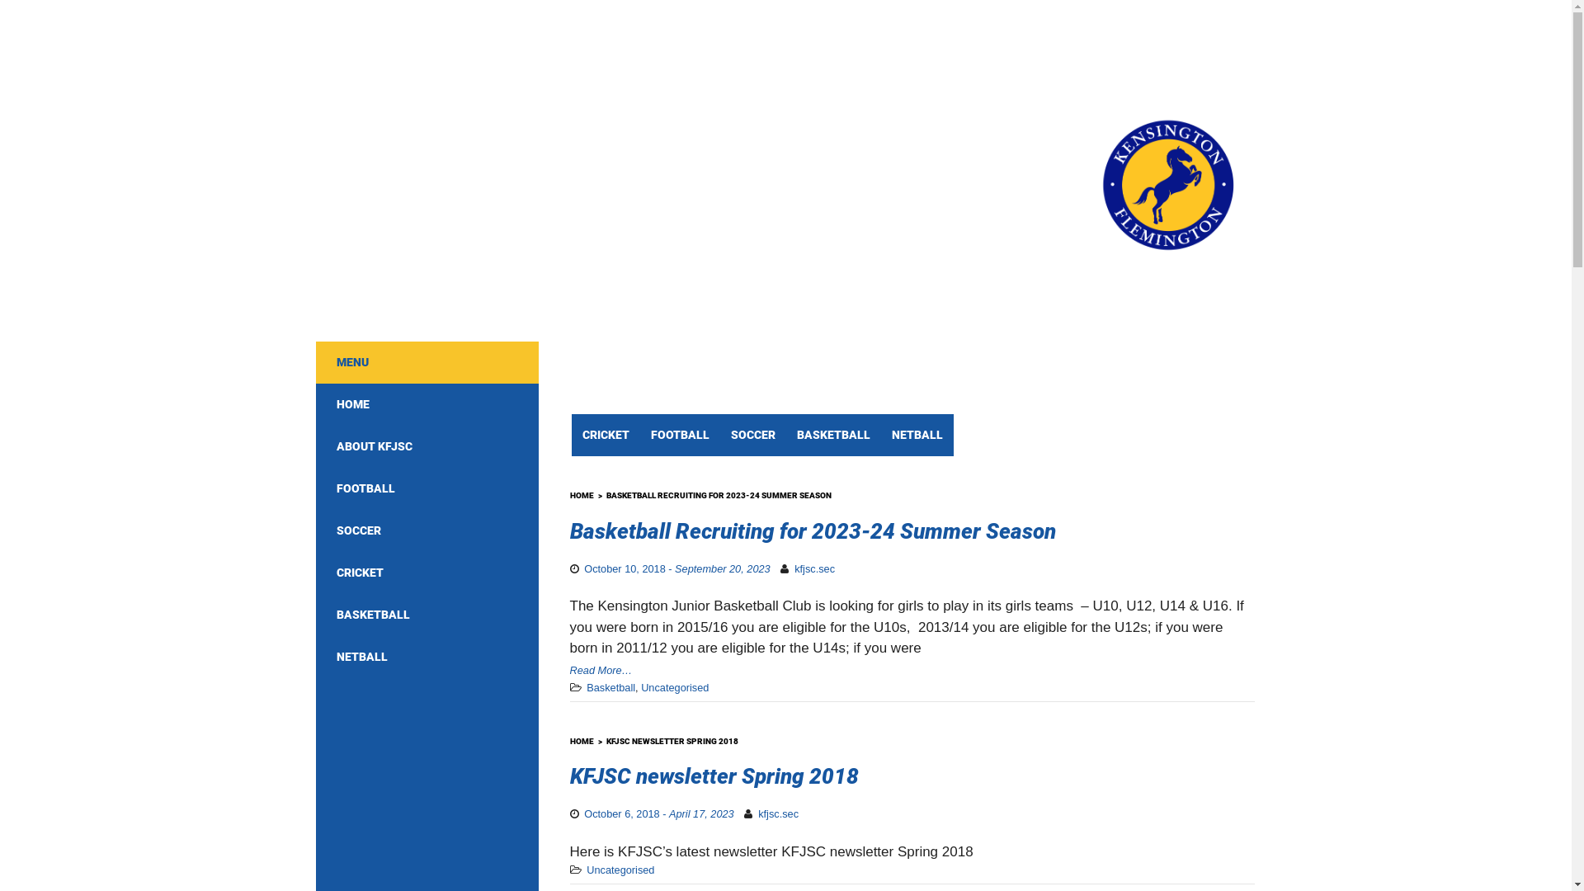 This screenshot has height=891, width=1584. What do you see at coordinates (606, 436) in the screenshot?
I see `CRICKET` at bounding box center [606, 436].